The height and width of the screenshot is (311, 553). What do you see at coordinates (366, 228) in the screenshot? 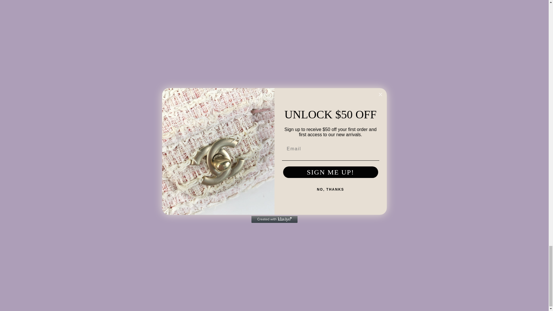
I see `Our story` at bounding box center [366, 228].